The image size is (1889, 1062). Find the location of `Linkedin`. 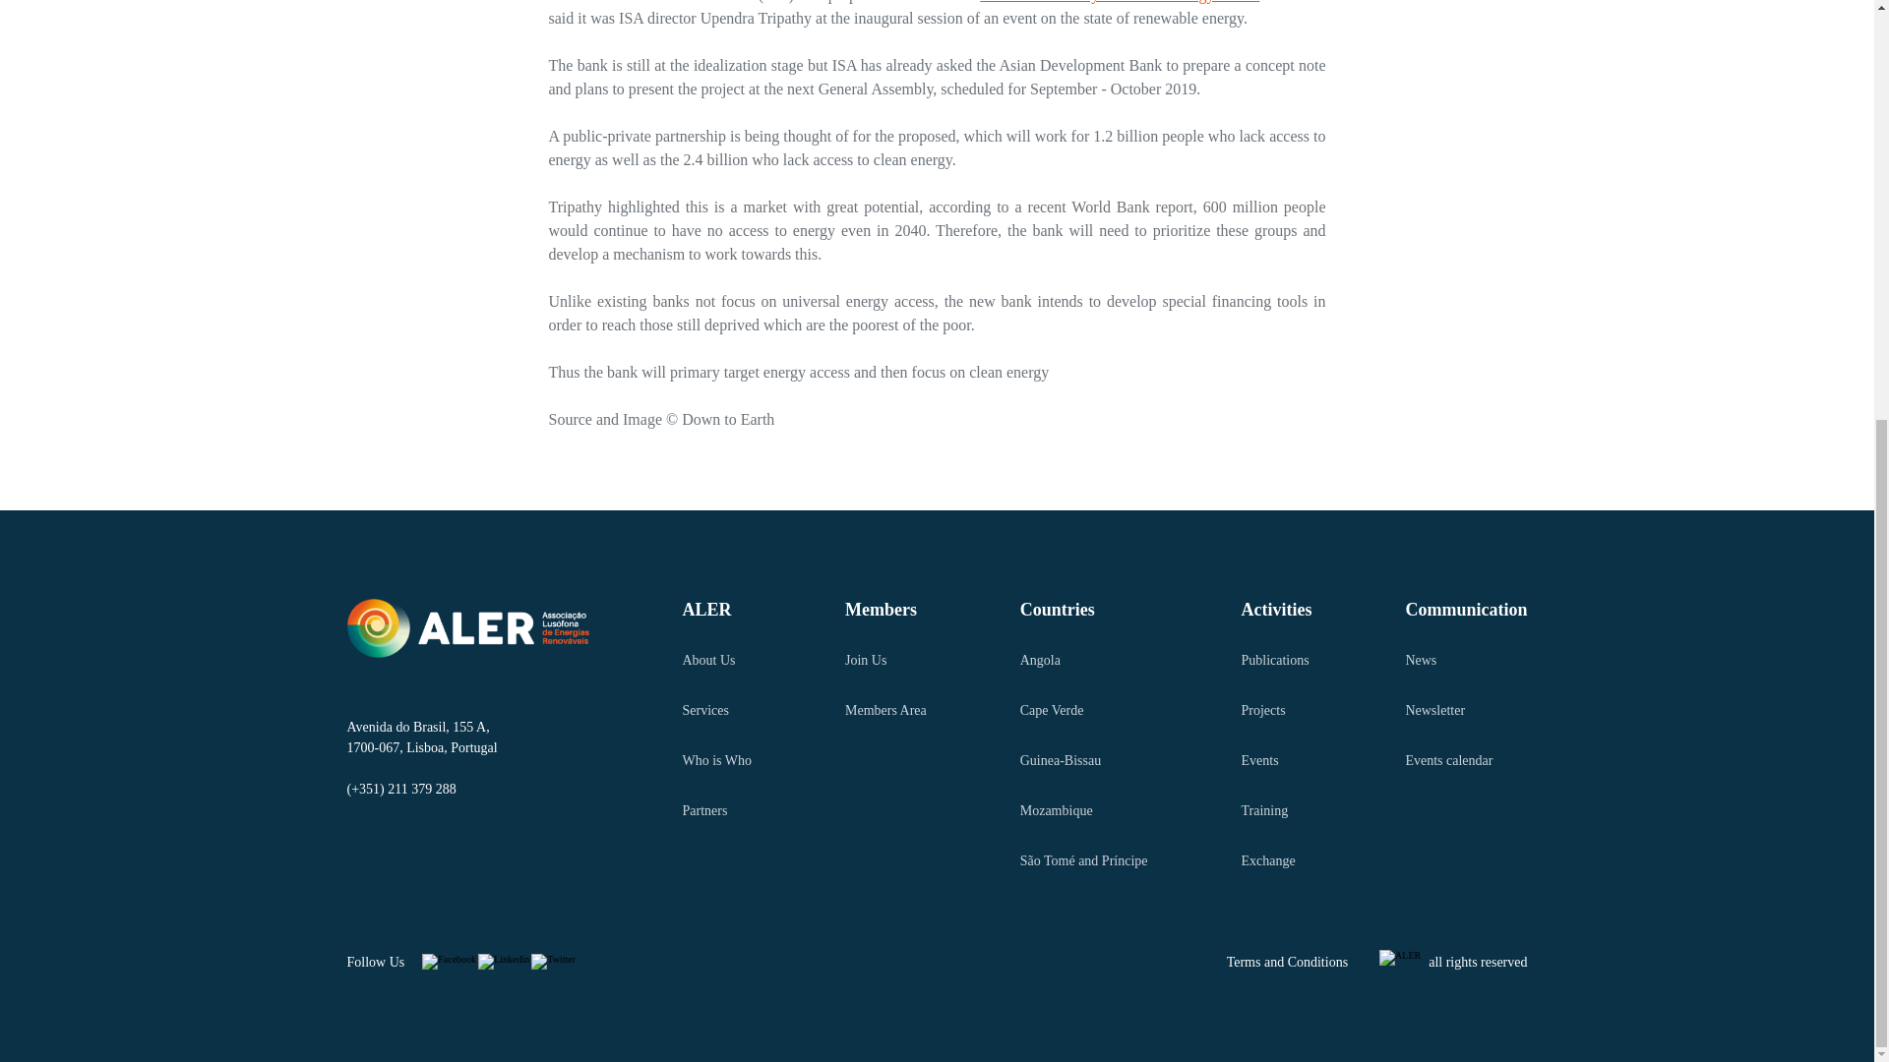

Linkedin is located at coordinates (503, 962).